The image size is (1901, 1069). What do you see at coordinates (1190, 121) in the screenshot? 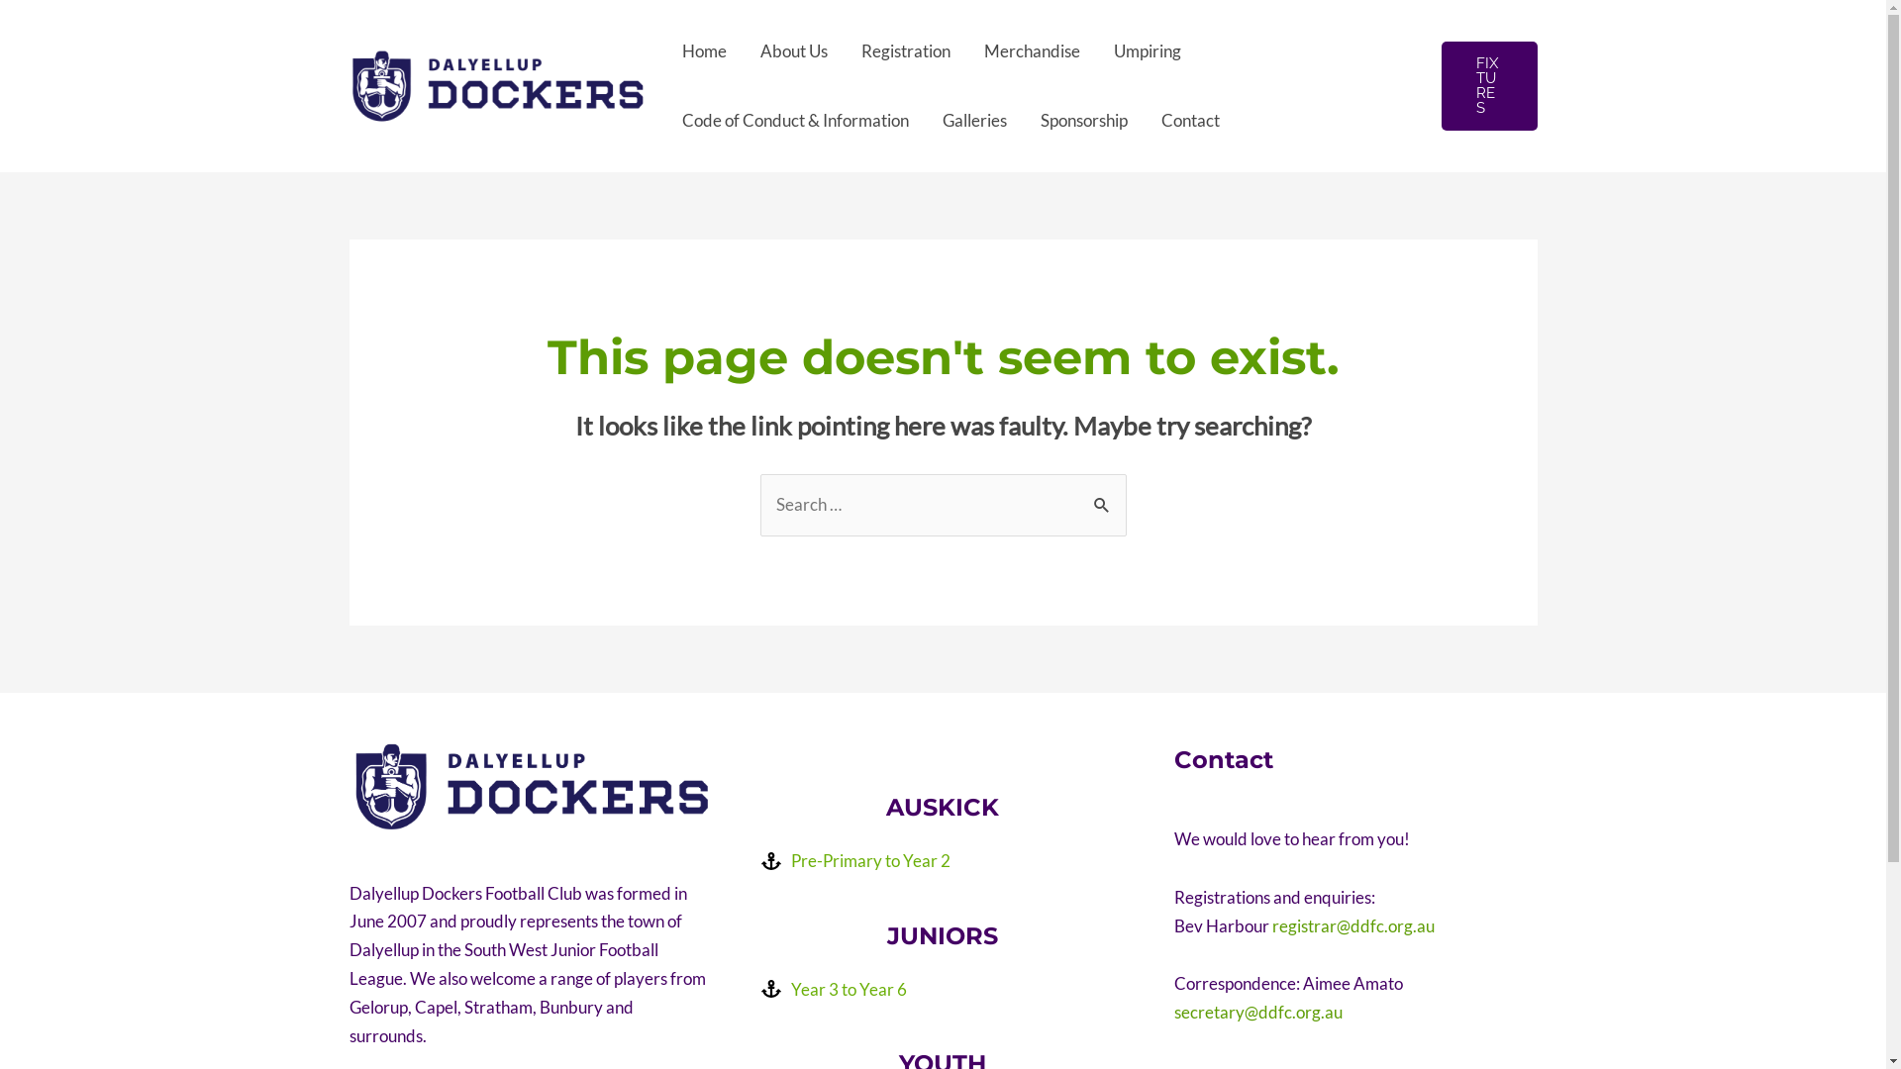
I see `Contact` at bounding box center [1190, 121].